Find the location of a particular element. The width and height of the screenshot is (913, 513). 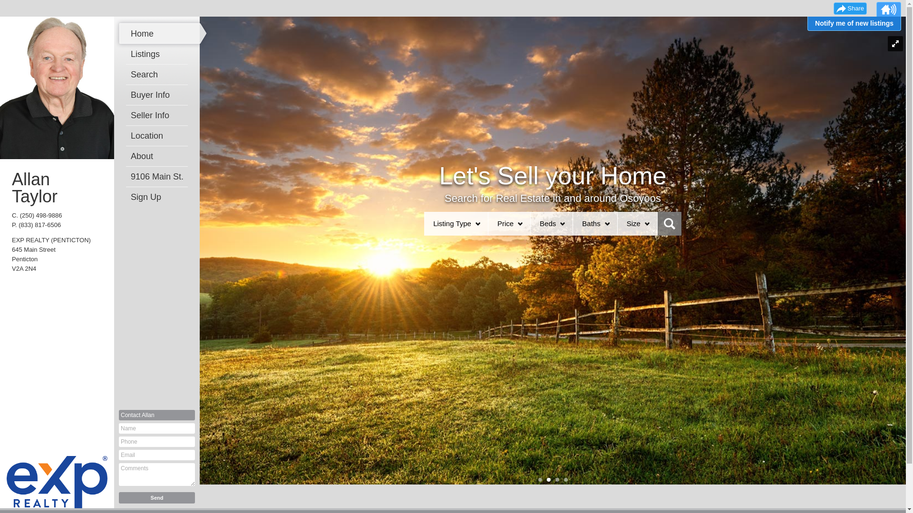

9106 Main St. is located at coordinates (159, 177).